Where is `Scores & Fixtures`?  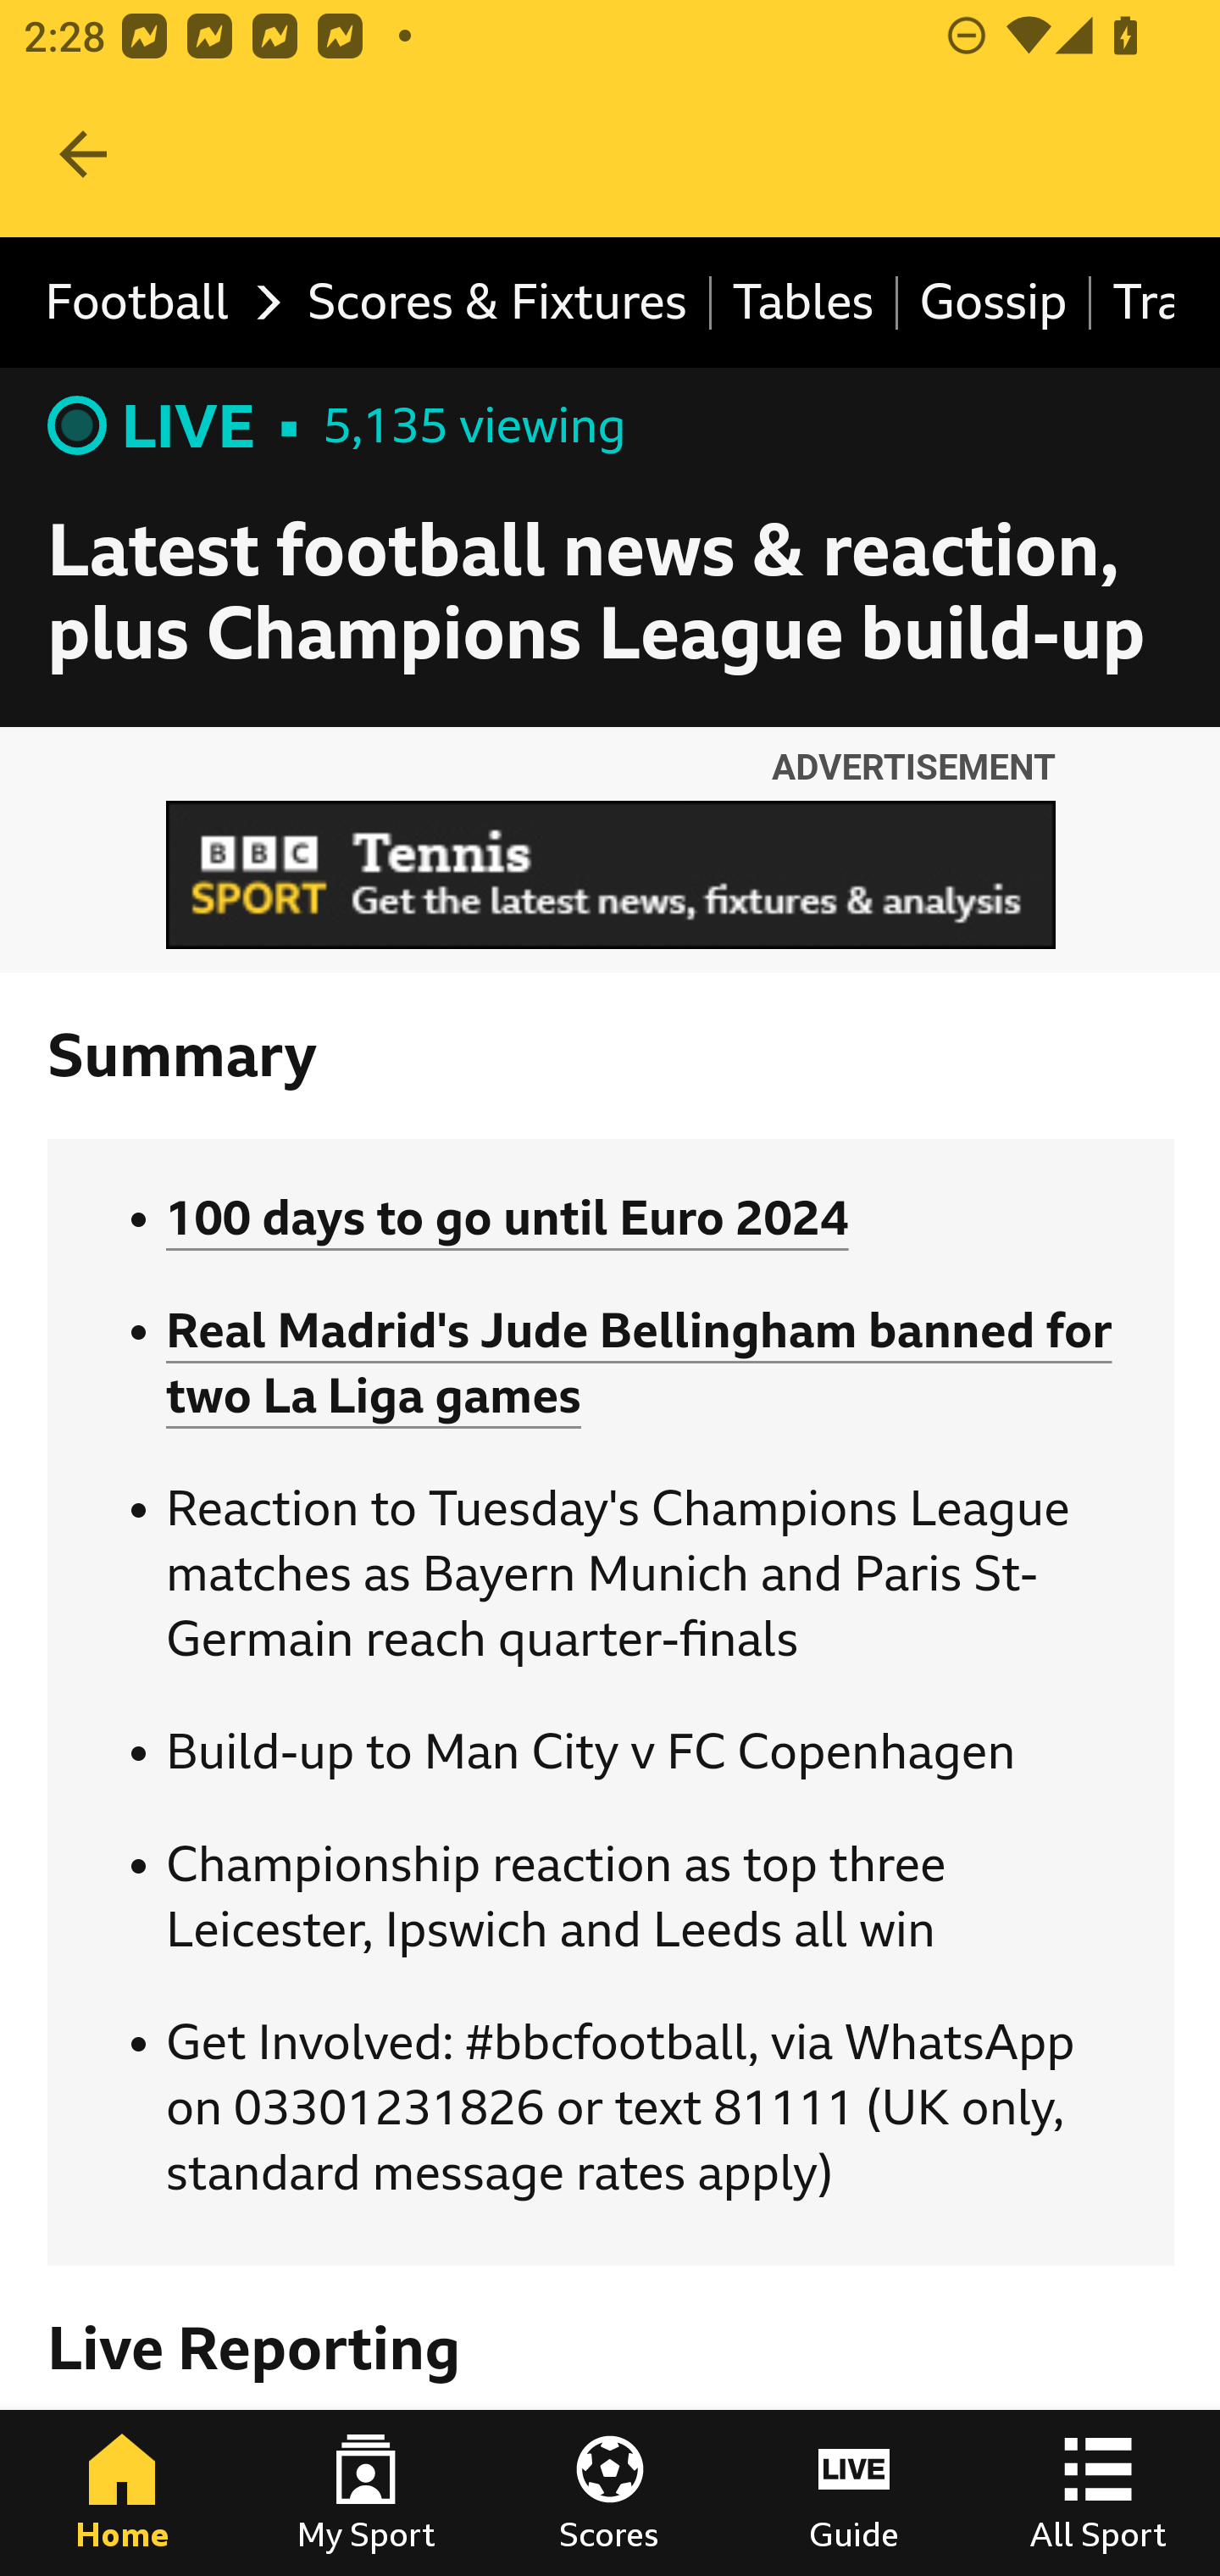
Scores & Fixtures is located at coordinates (498, 303).